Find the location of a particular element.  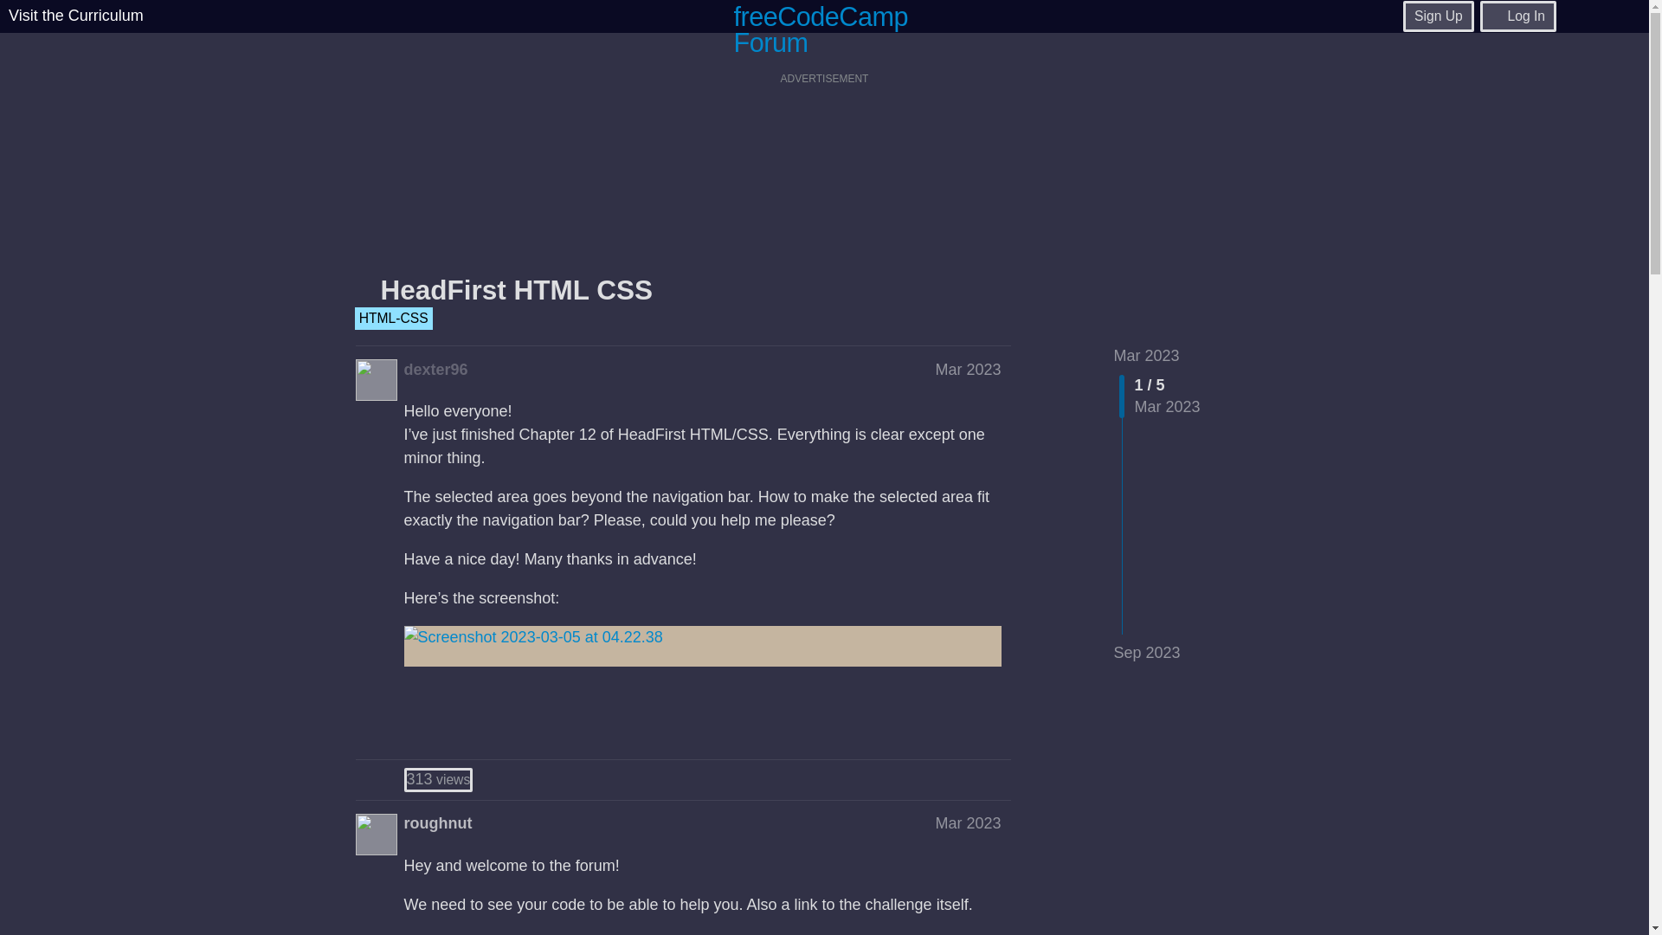

Mar 2023 is located at coordinates (967, 369).